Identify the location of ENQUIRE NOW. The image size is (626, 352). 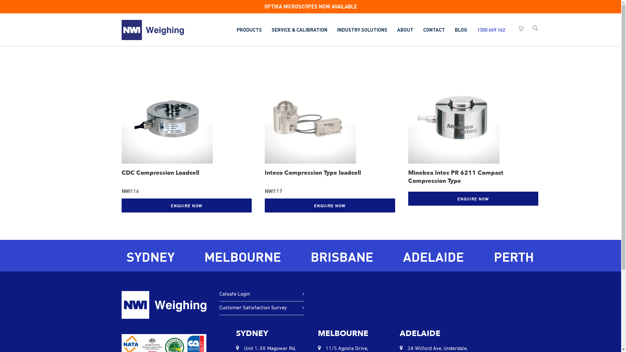
(330, 205).